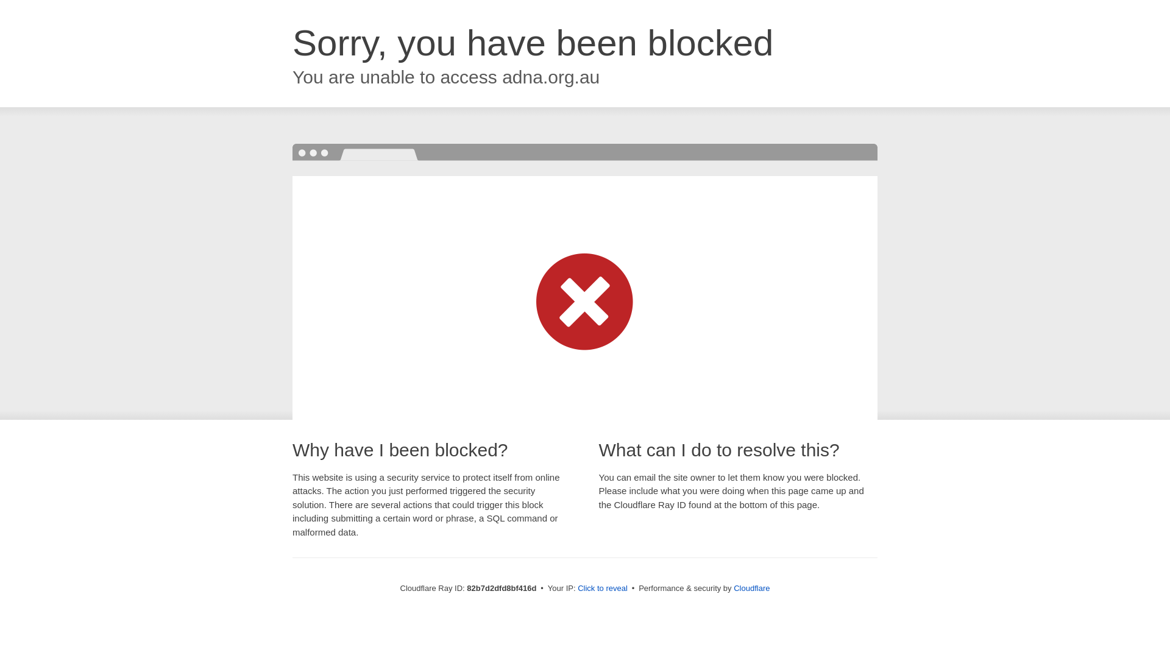  What do you see at coordinates (752, 589) in the screenshot?
I see `Cloudflare` at bounding box center [752, 589].